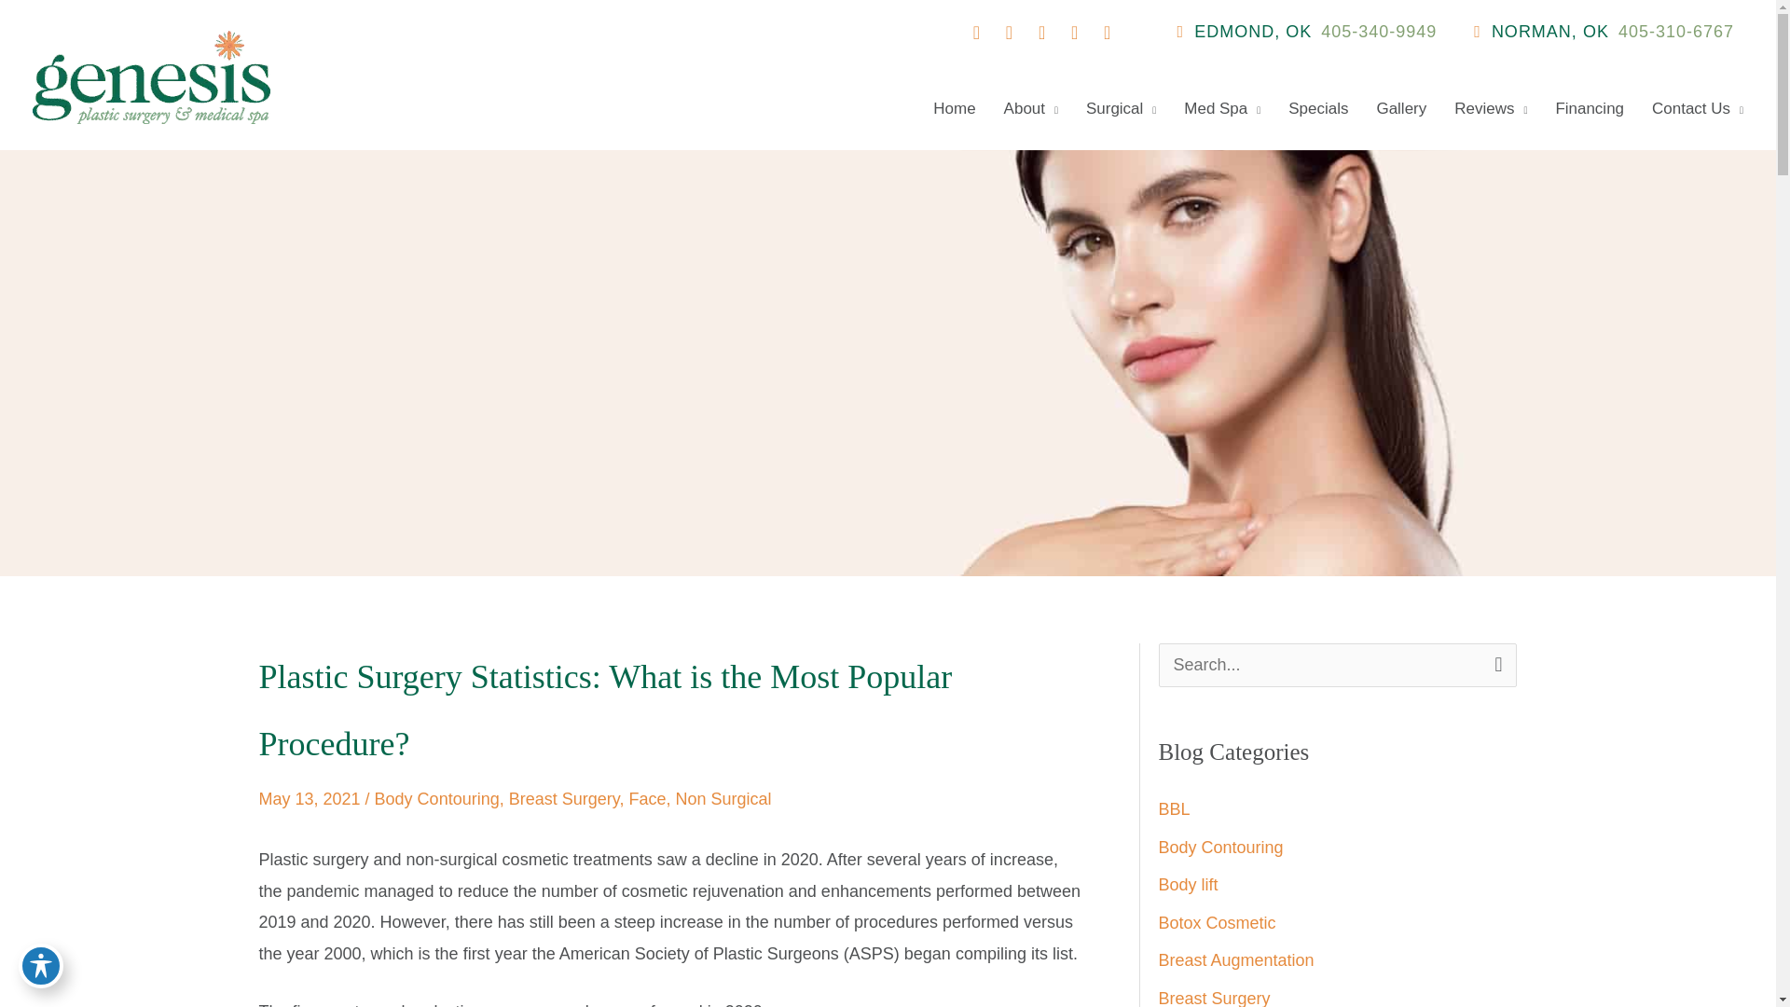 This screenshot has height=1007, width=1790. I want to click on EDMOND, OK, so click(1245, 32).